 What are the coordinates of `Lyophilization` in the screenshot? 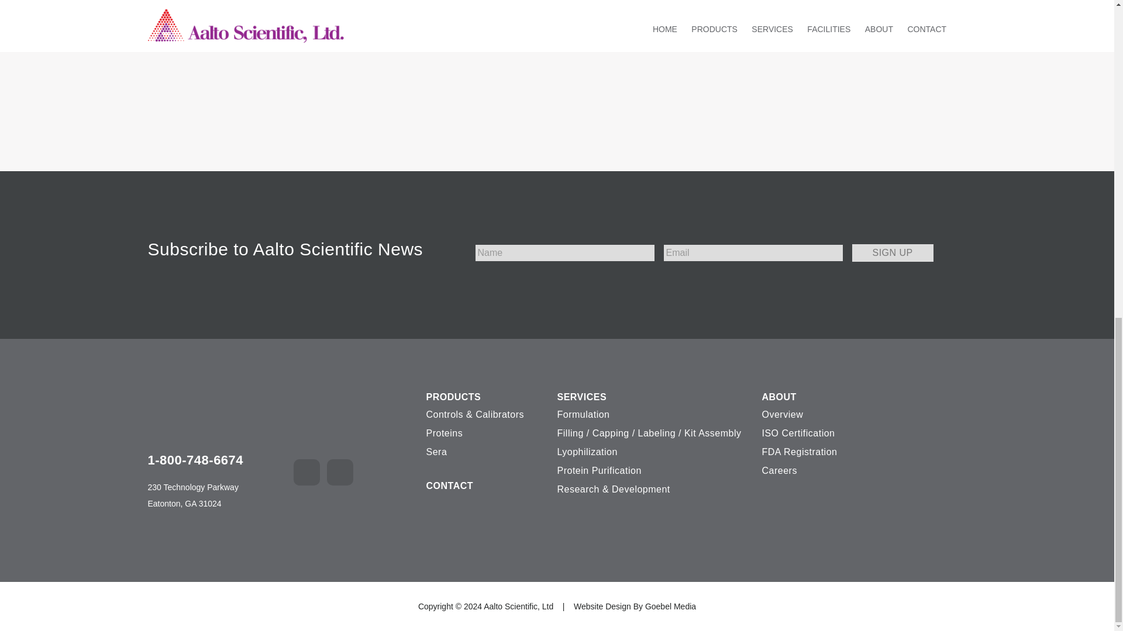 It's located at (655, 452).